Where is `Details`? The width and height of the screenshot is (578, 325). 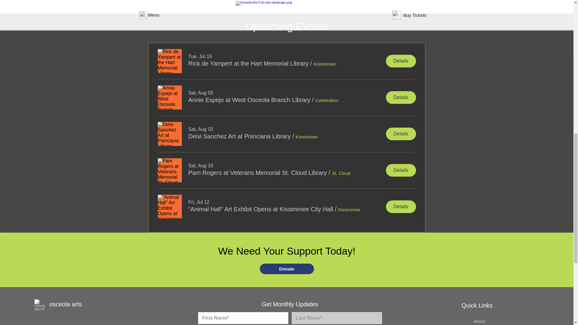
Details is located at coordinates (401, 170).